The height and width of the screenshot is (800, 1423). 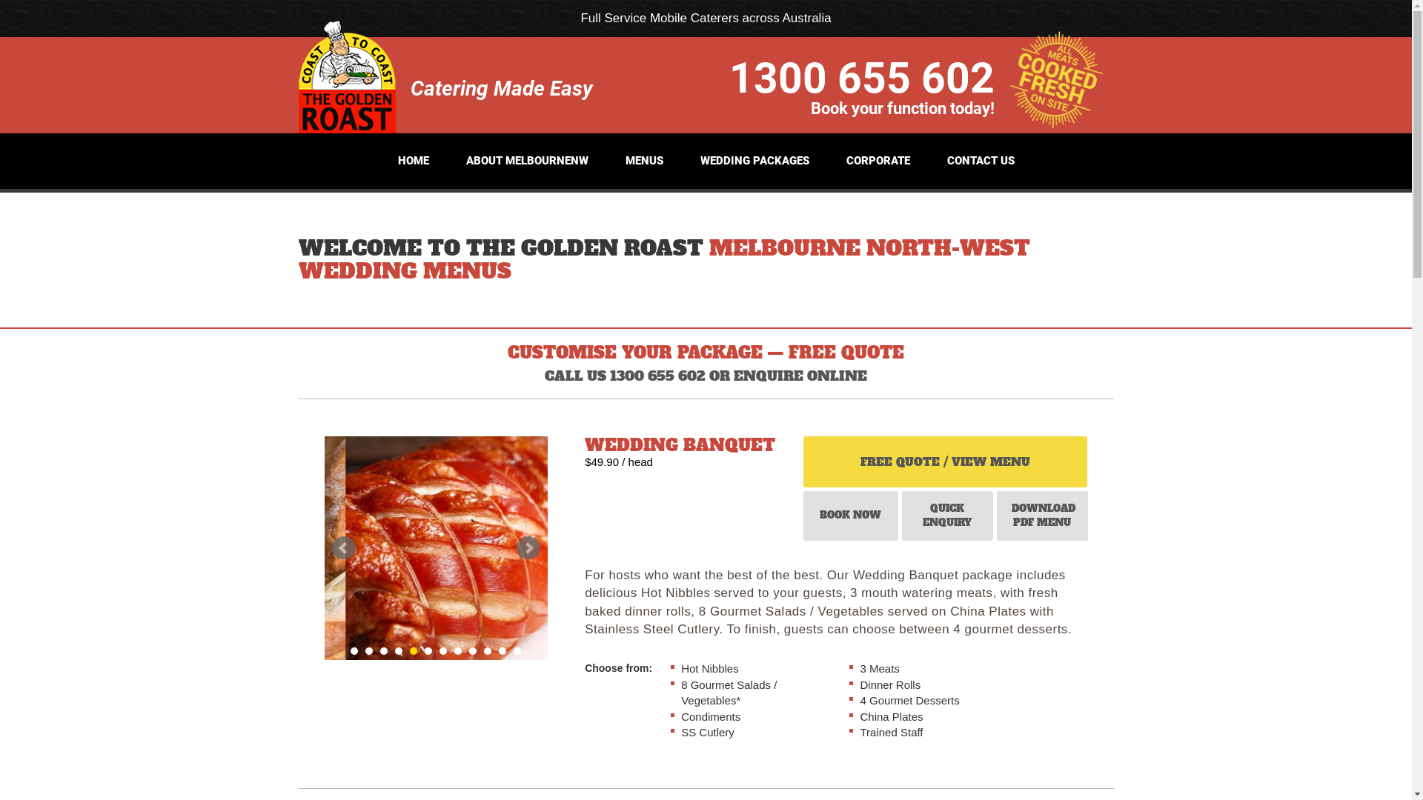 I want to click on 1300 655 602, so click(x=861, y=76).